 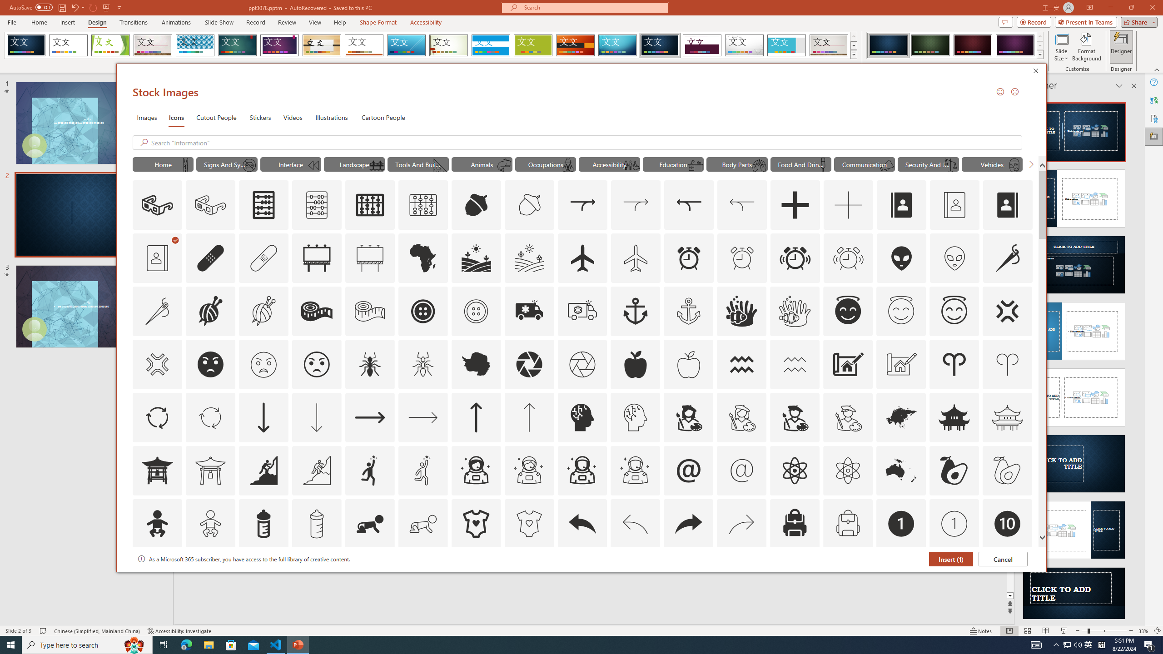 I want to click on Ion Boardroom, so click(x=280, y=45).